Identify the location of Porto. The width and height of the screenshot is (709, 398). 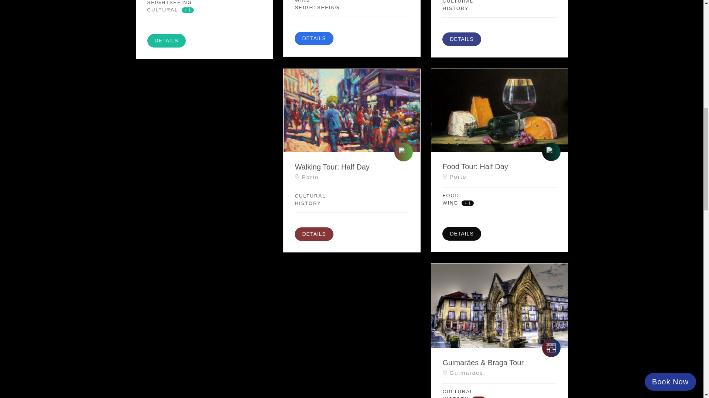
(352, 175).